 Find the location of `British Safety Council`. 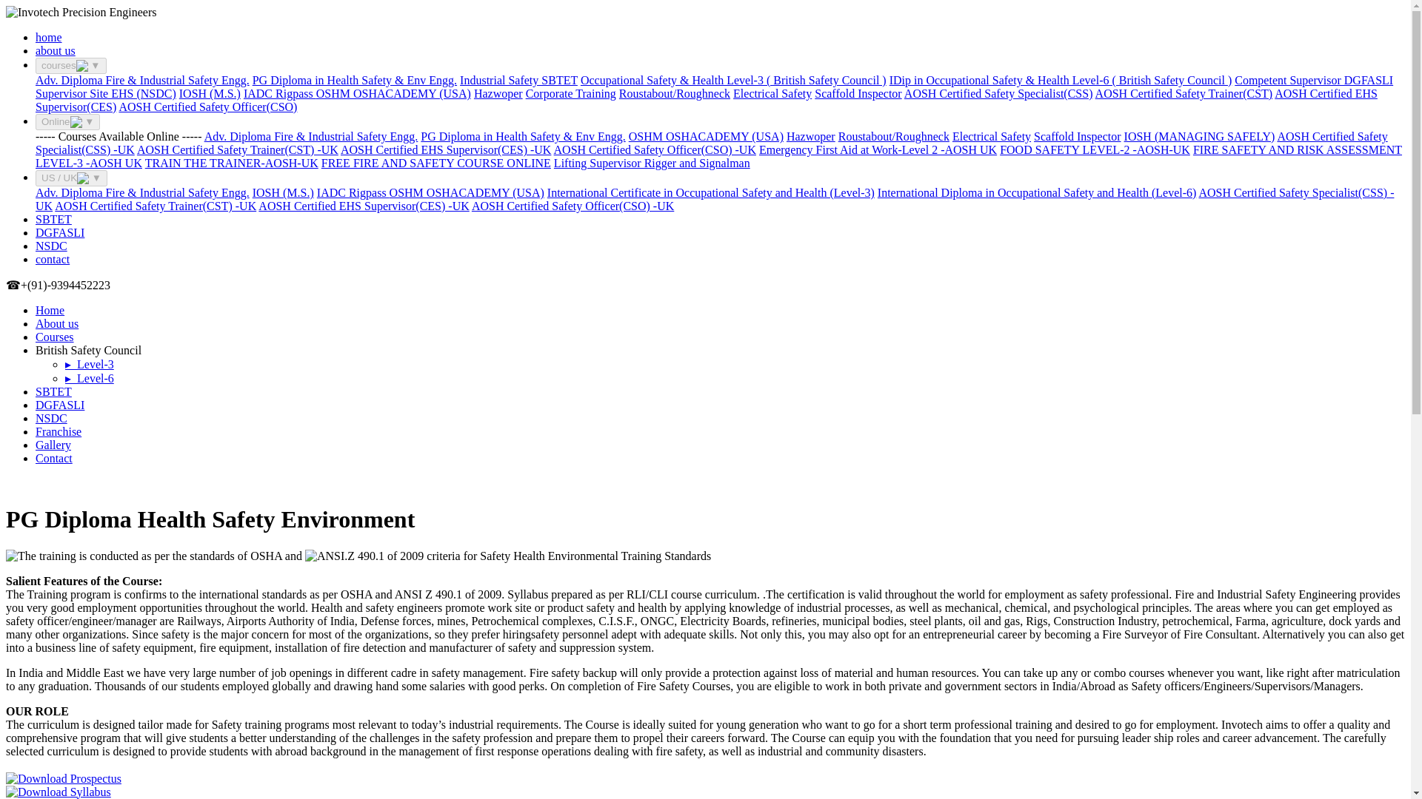

British Safety Council is located at coordinates (1037, 192).